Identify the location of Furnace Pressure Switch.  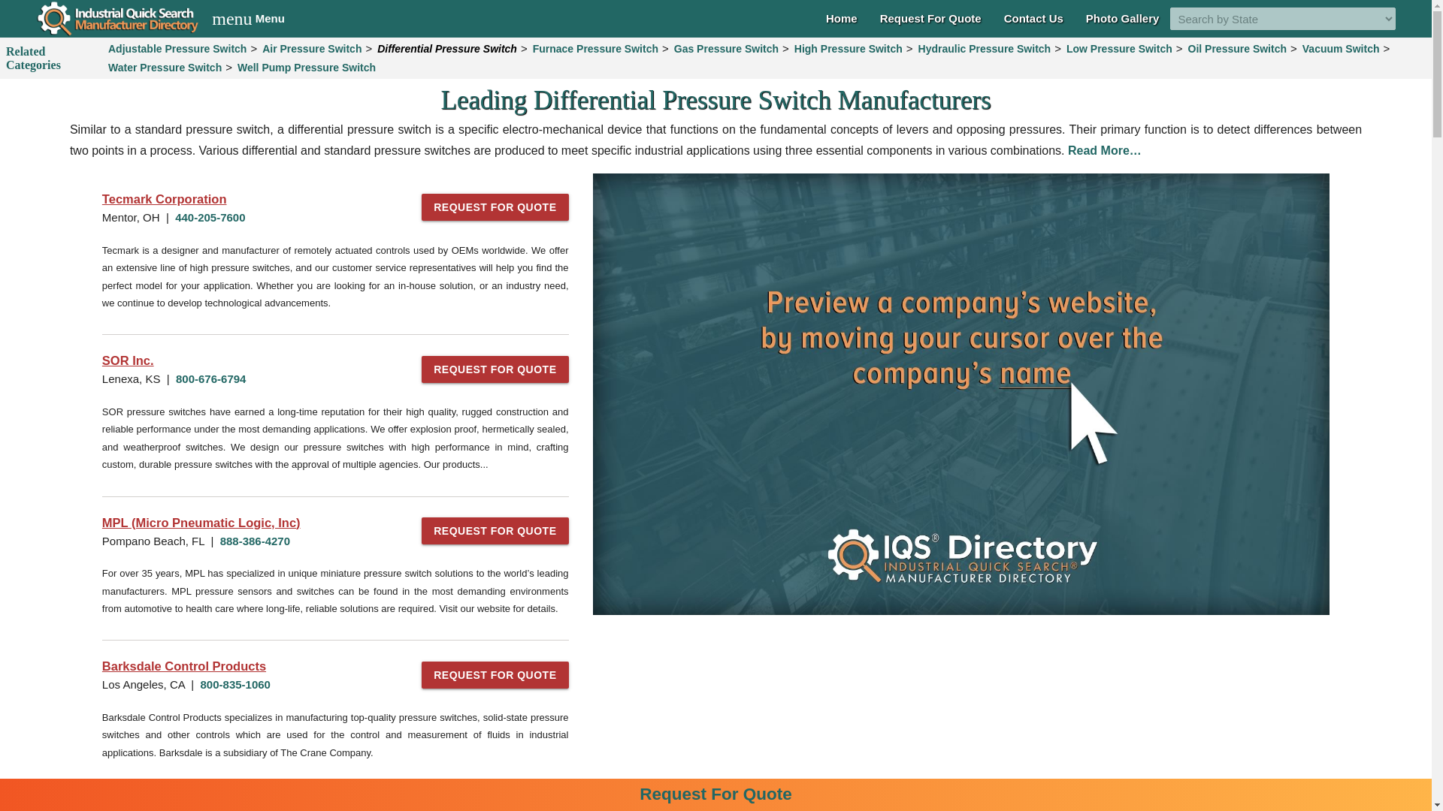
(595, 48).